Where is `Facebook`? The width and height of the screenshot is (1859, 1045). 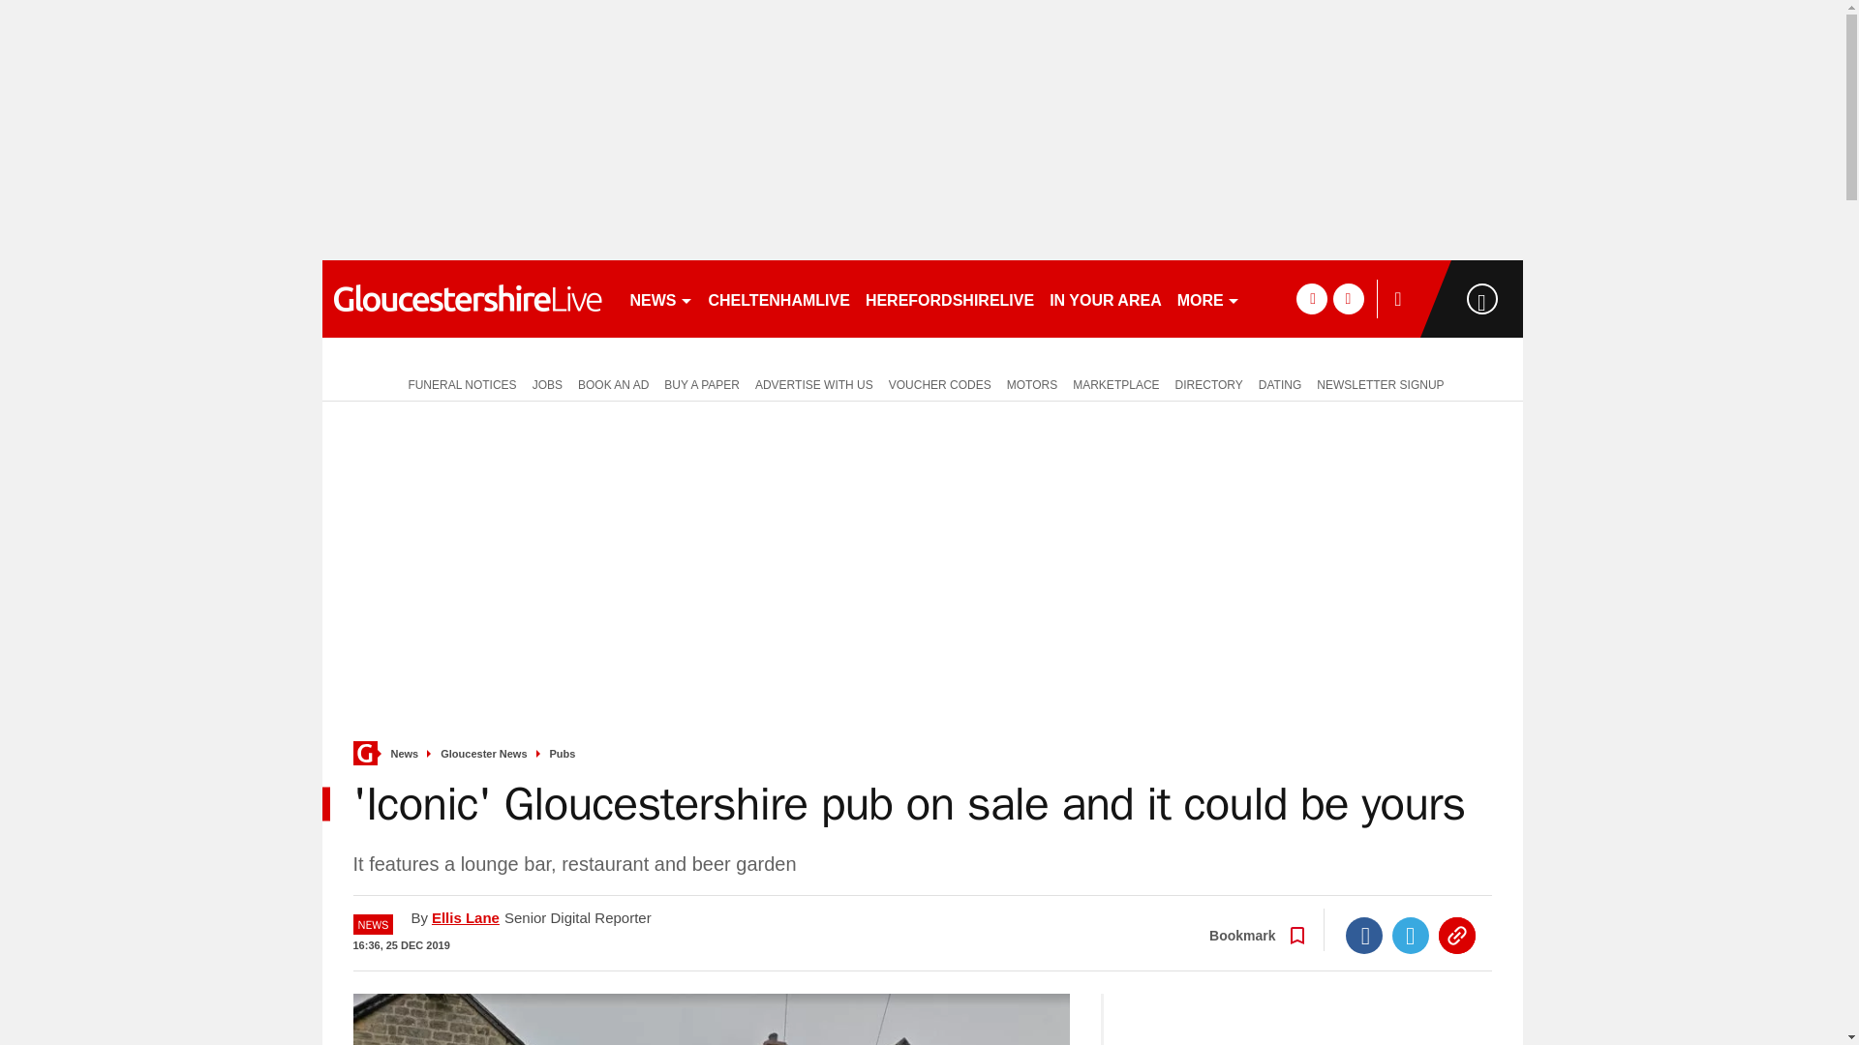 Facebook is located at coordinates (1364, 936).